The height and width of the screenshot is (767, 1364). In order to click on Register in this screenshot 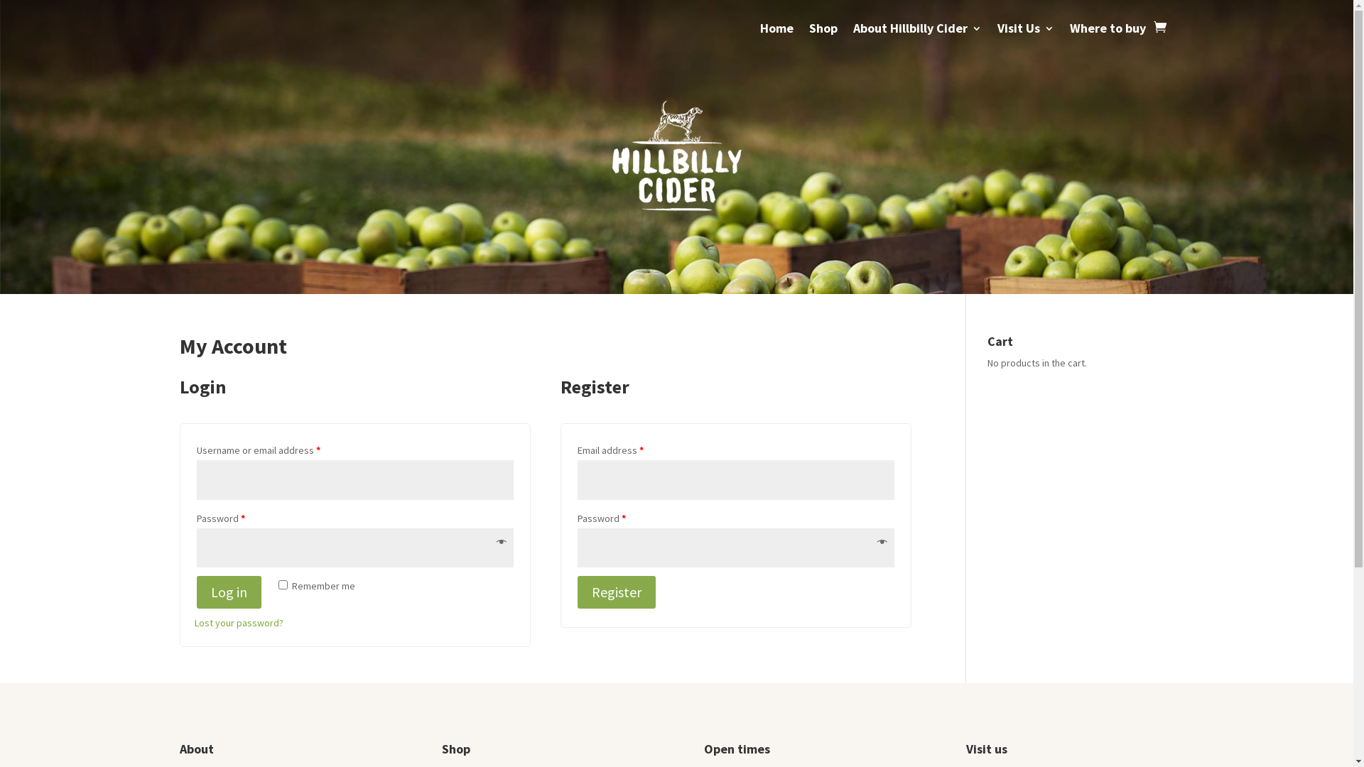, I will do `click(616, 592)`.